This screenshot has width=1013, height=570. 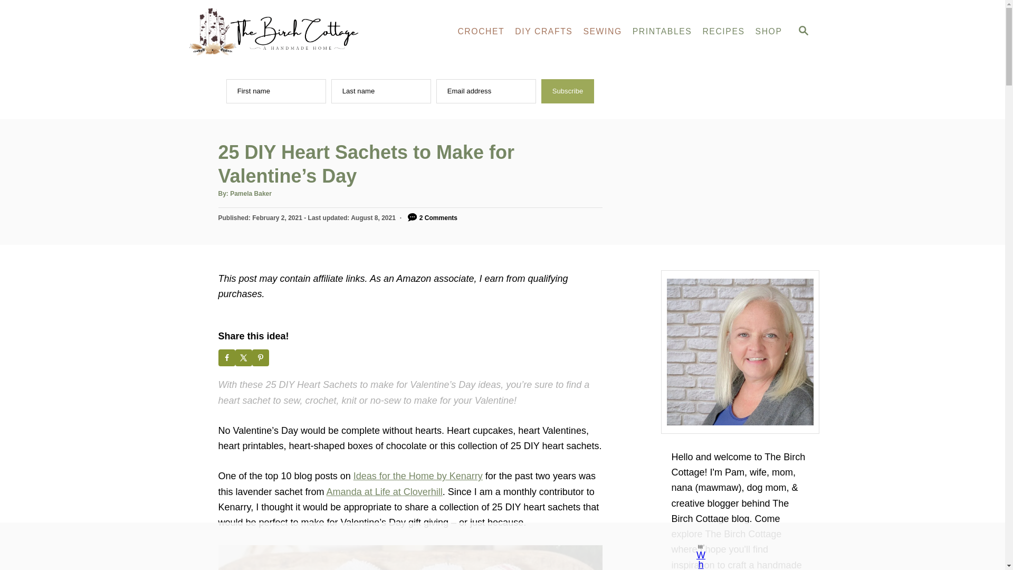 I want to click on The Birch Cottage, so click(x=281, y=32).